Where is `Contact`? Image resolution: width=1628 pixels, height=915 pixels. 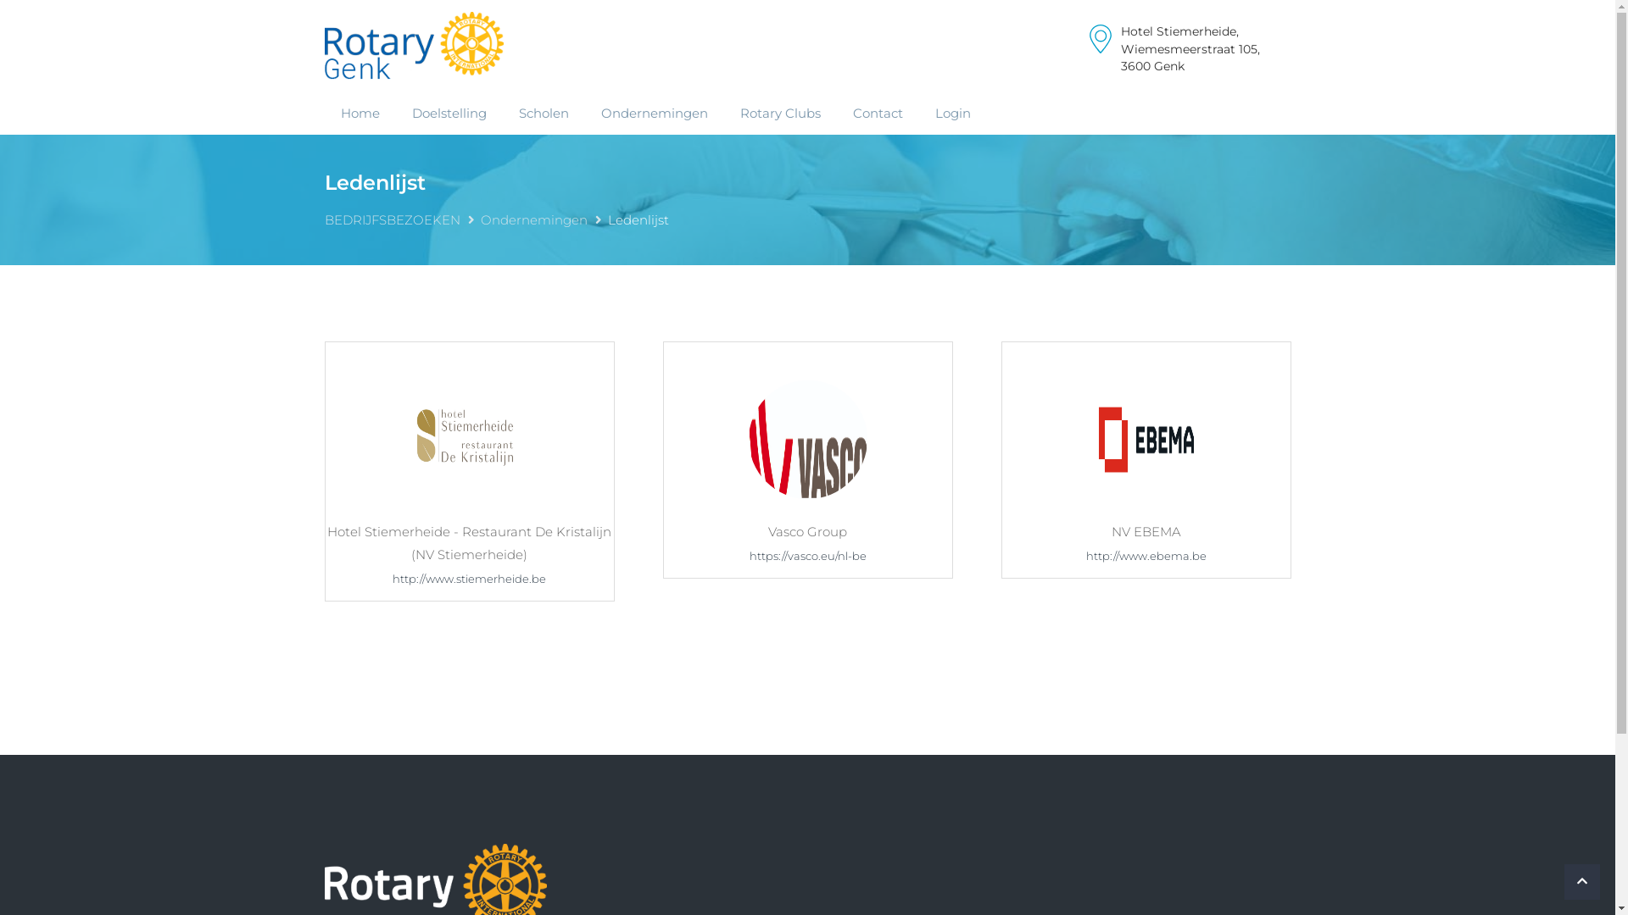
Contact is located at coordinates (877, 114).